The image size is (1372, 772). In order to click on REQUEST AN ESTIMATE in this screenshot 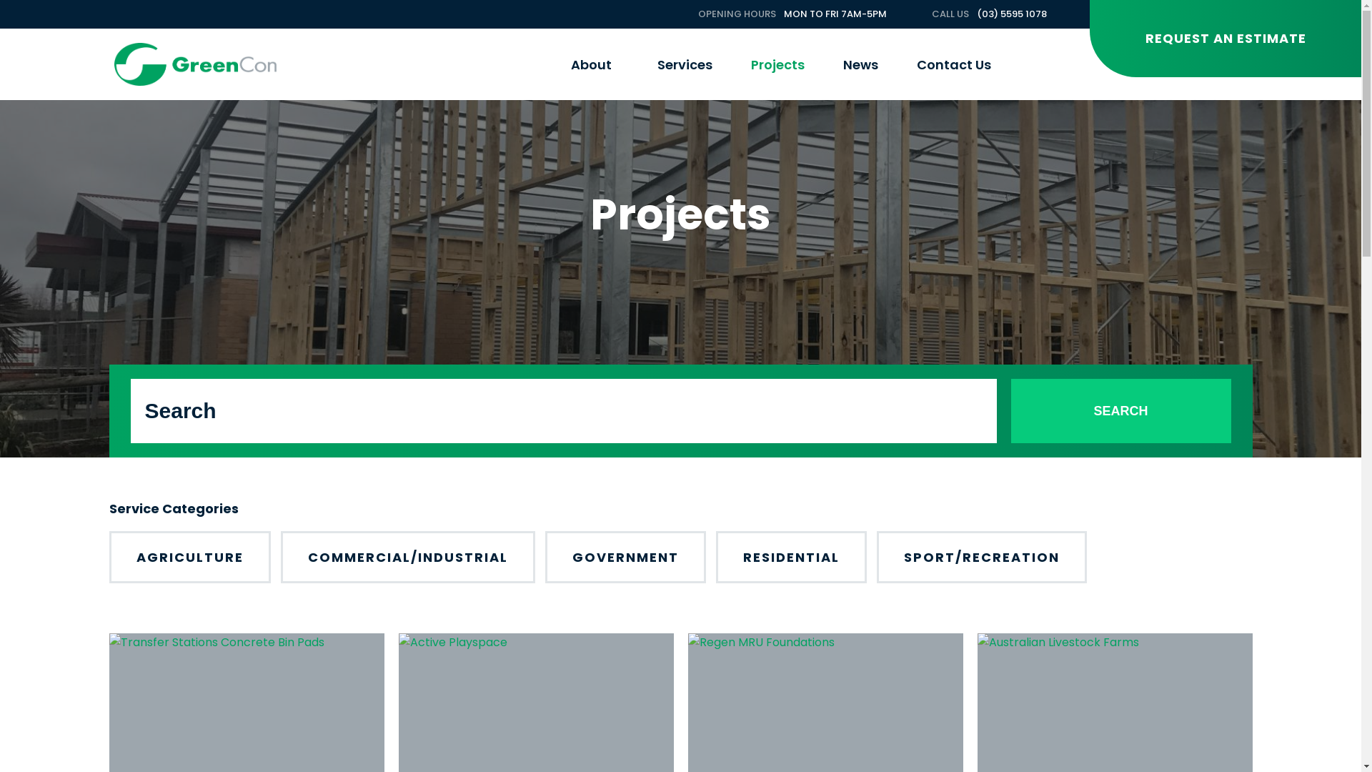, I will do `click(1226, 39)`.